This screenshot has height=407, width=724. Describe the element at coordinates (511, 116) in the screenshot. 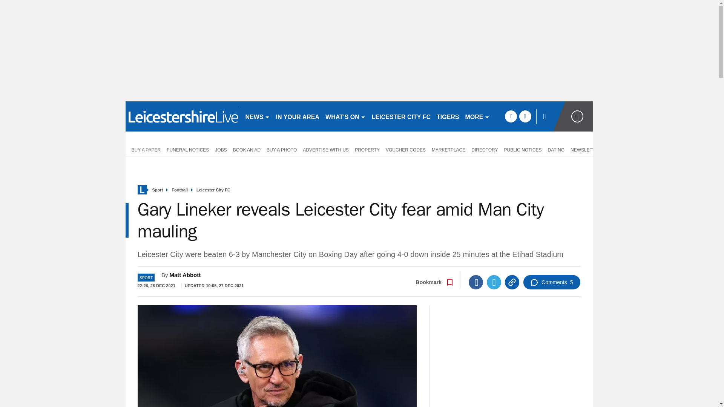

I see `facebook` at that location.